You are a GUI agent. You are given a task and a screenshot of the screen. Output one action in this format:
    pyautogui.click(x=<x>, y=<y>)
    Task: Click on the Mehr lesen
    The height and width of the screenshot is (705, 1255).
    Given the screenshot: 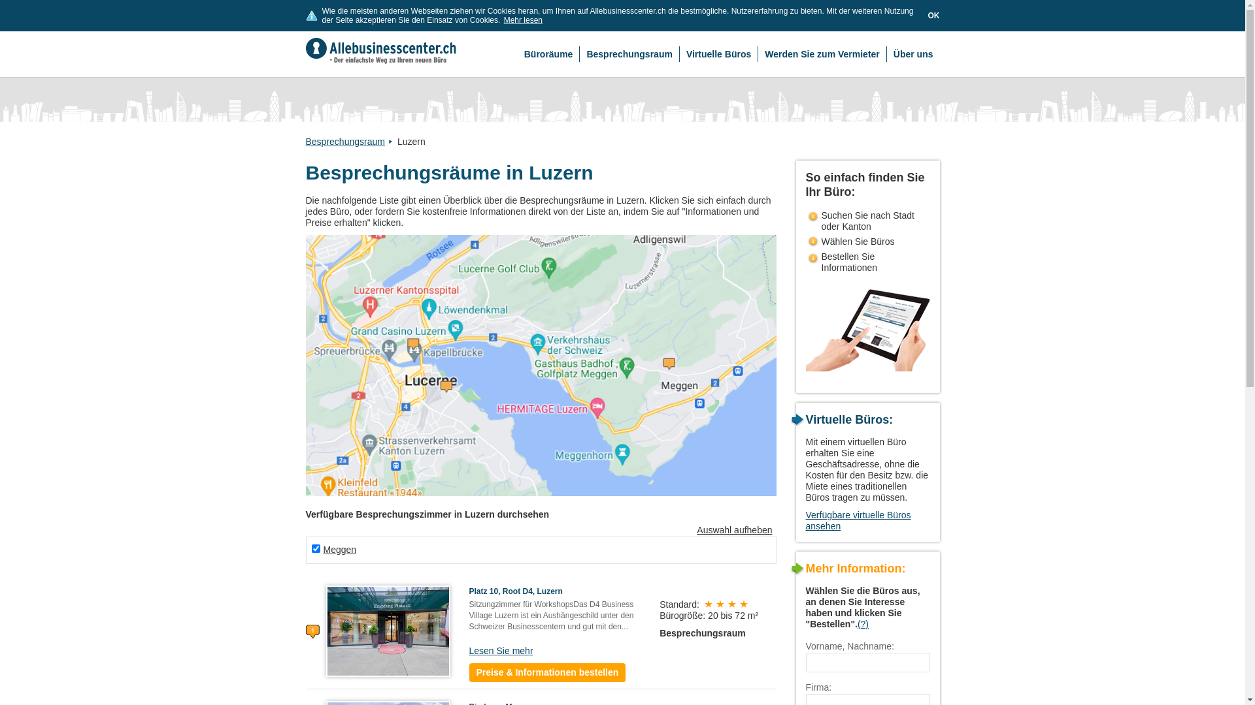 What is the action you would take?
    pyautogui.click(x=523, y=20)
    